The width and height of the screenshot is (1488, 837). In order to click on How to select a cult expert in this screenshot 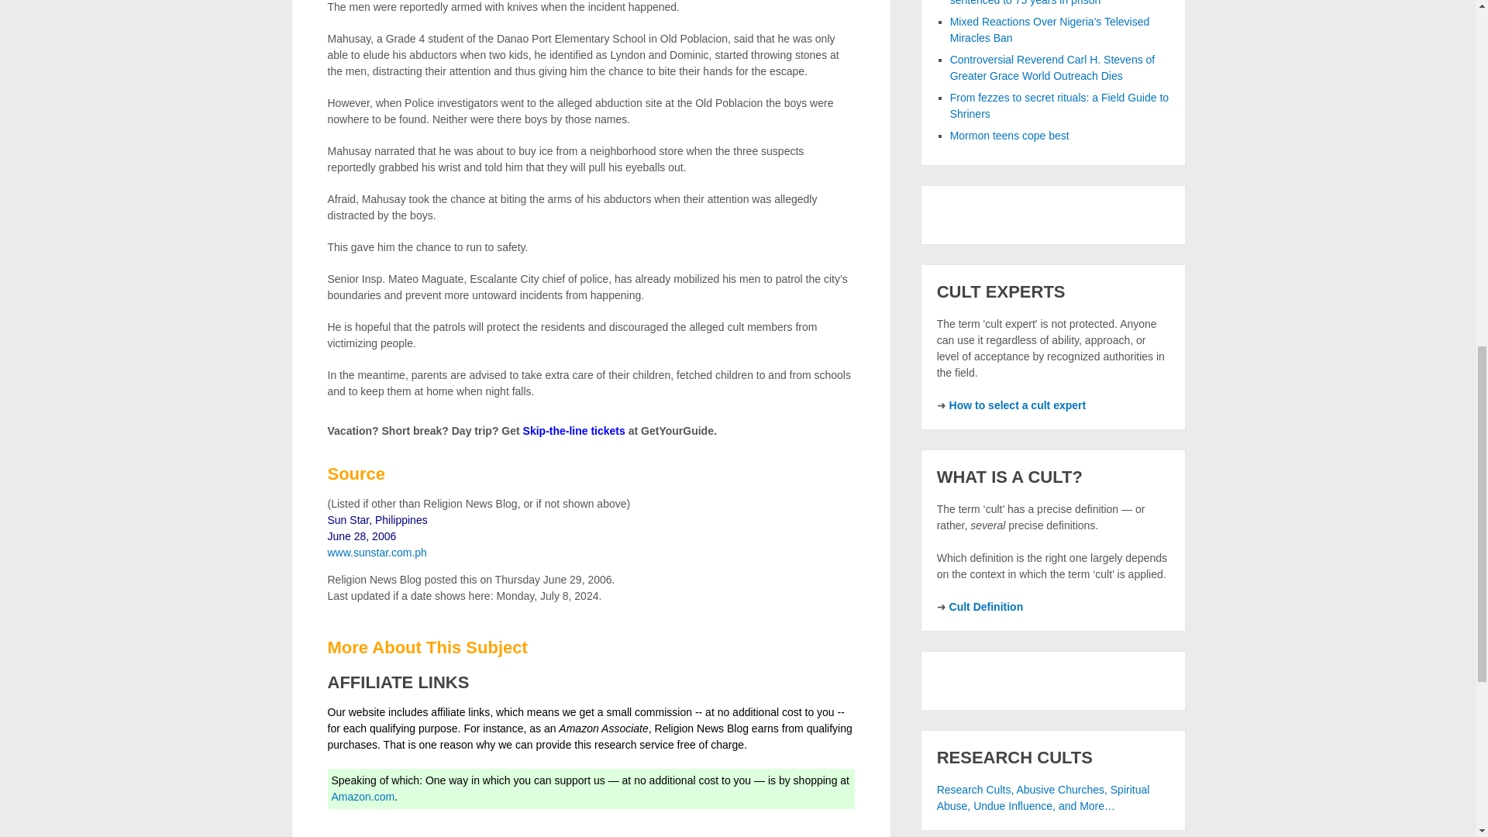, I will do `click(1017, 405)`.